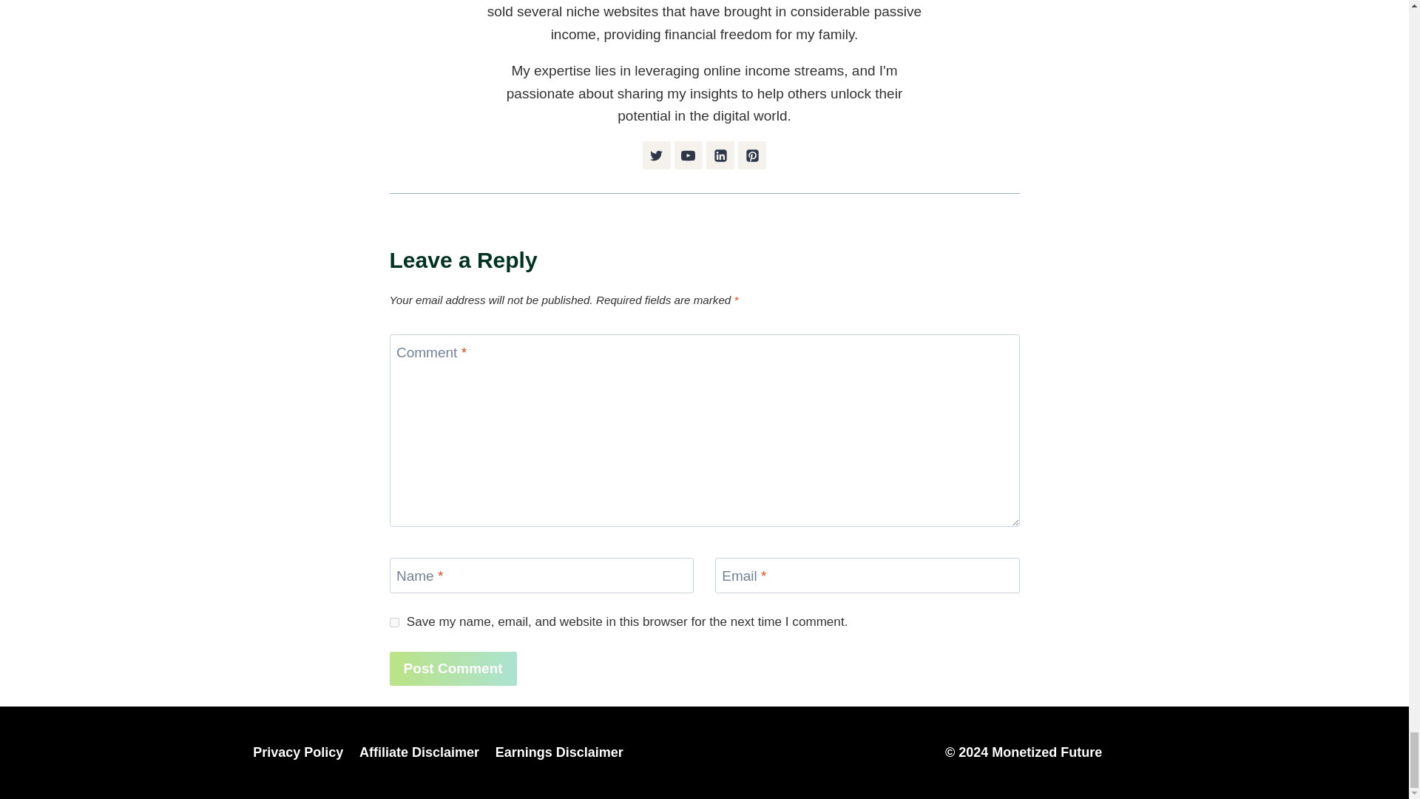 The height and width of the screenshot is (799, 1420). I want to click on Privacy Policy, so click(299, 752).